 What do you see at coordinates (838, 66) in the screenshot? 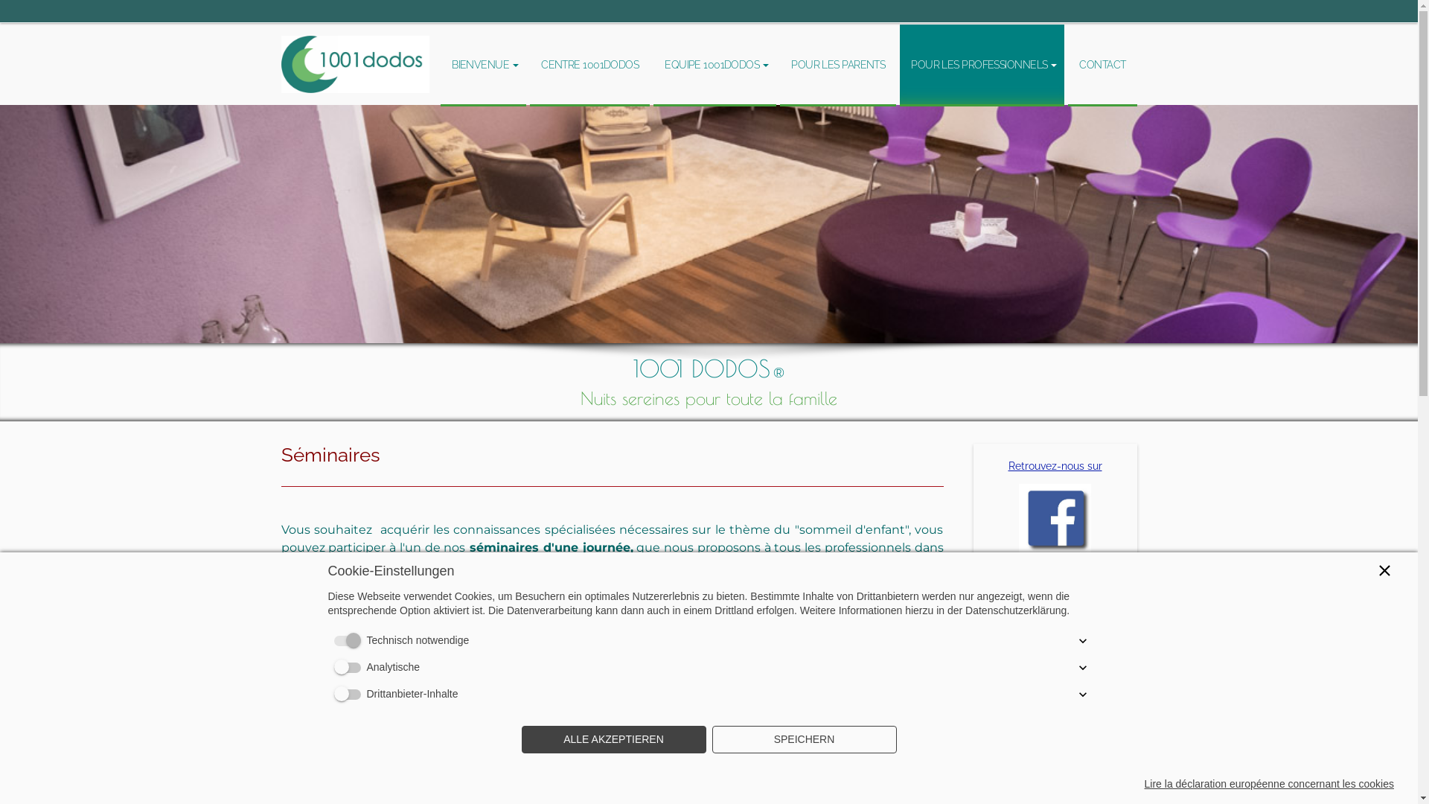
I see `POUR LES PARENTS` at bounding box center [838, 66].